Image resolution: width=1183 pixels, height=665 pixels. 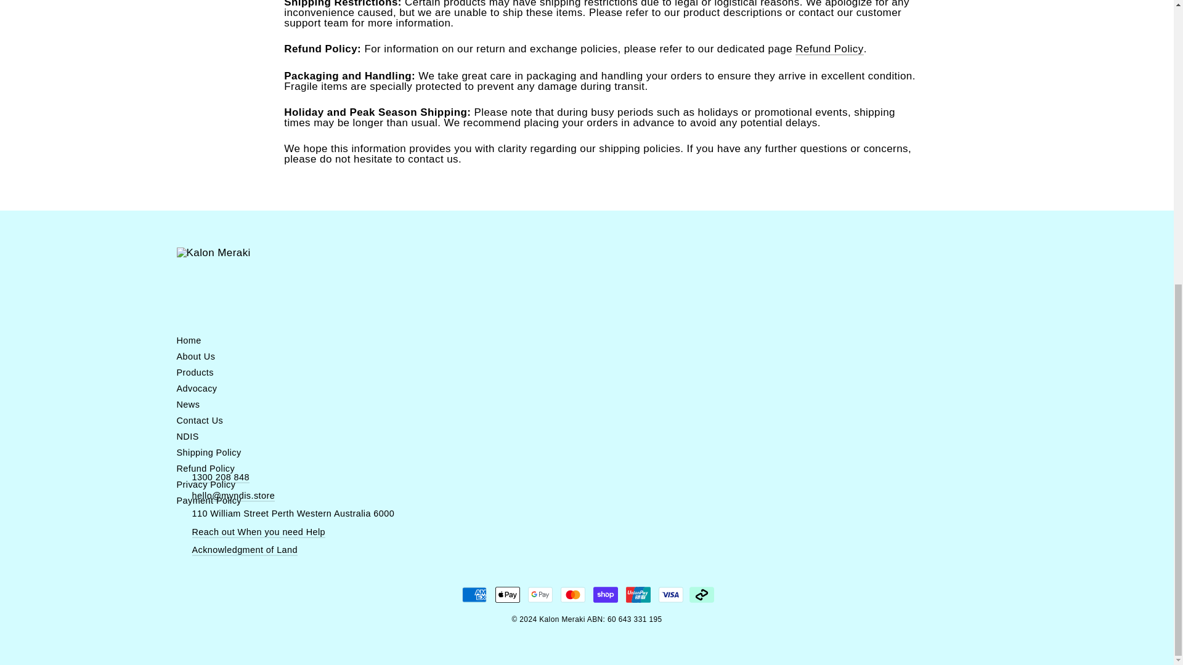 What do you see at coordinates (702, 595) in the screenshot?
I see `Afterpay` at bounding box center [702, 595].